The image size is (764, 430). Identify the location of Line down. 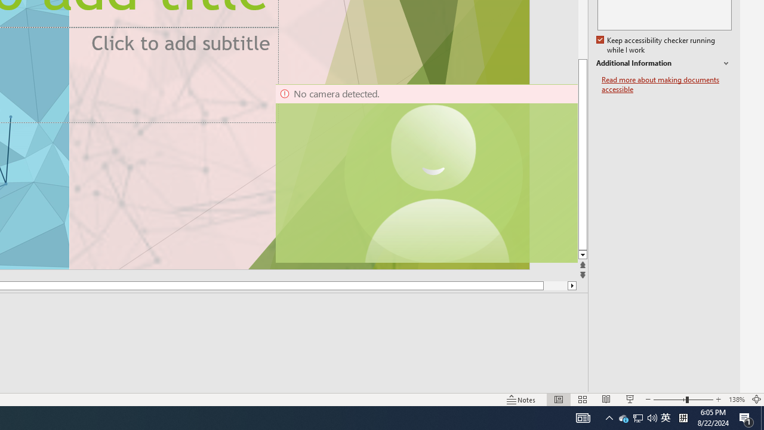
(583, 256).